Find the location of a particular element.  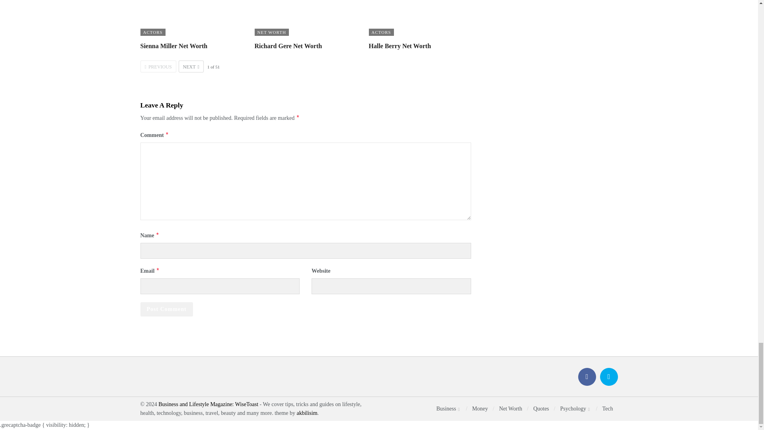

Richard Gere Net Worth is located at coordinates (306, 18).